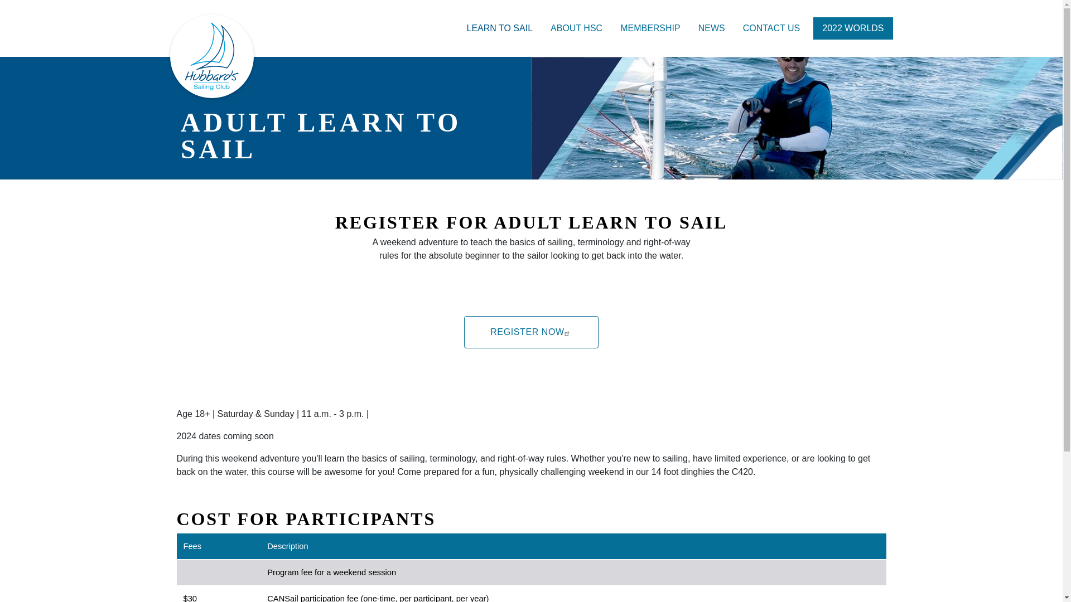 The width and height of the screenshot is (1071, 602). Describe the element at coordinates (712, 28) in the screenshot. I see `NEWS` at that location.